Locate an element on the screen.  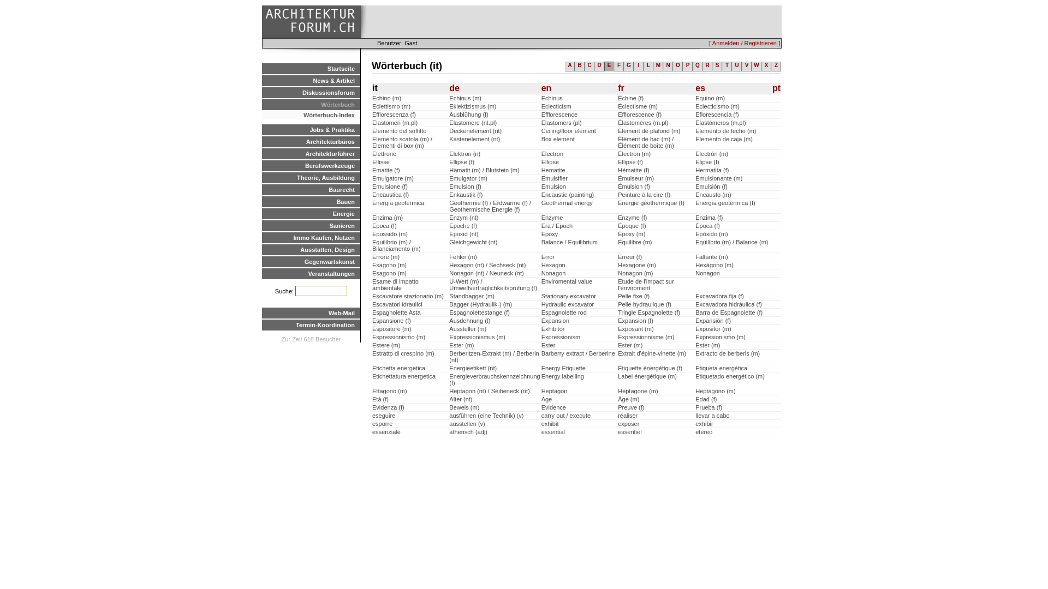
Espressionismo (m) is located at coordinates (398, 337).